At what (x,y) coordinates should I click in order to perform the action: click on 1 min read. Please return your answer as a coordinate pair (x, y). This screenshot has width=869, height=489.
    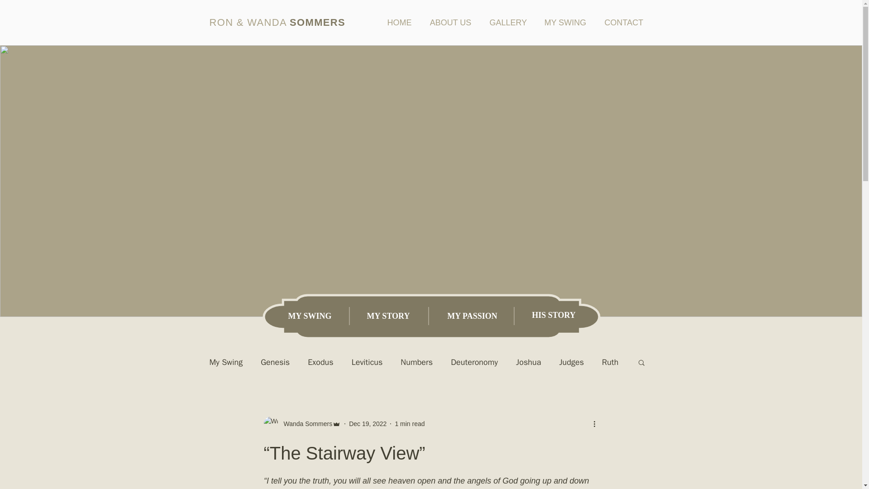
    Looking at the image, I should click on (409, 423).